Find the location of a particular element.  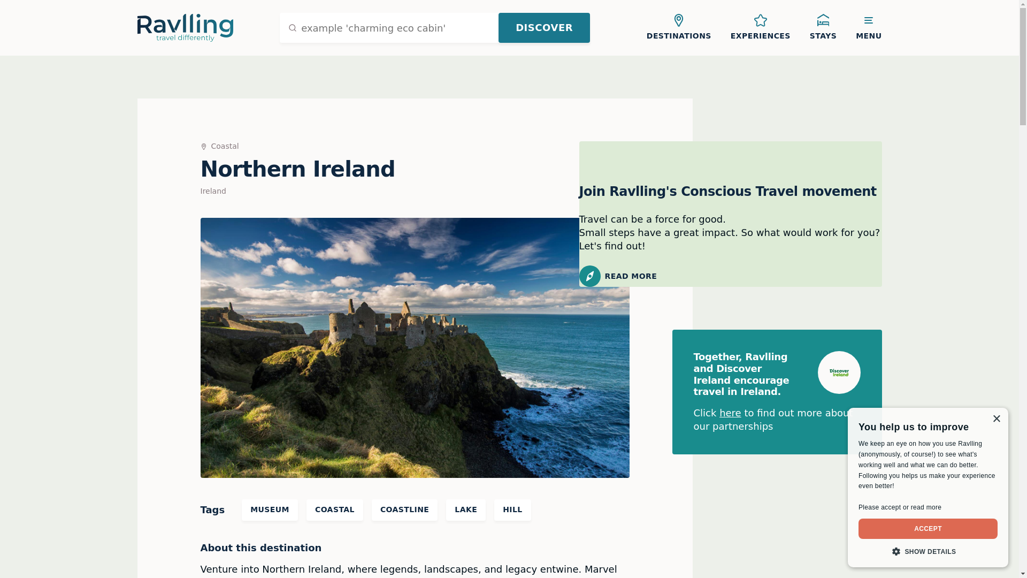

LAKE is located at coordinates (465, 510).